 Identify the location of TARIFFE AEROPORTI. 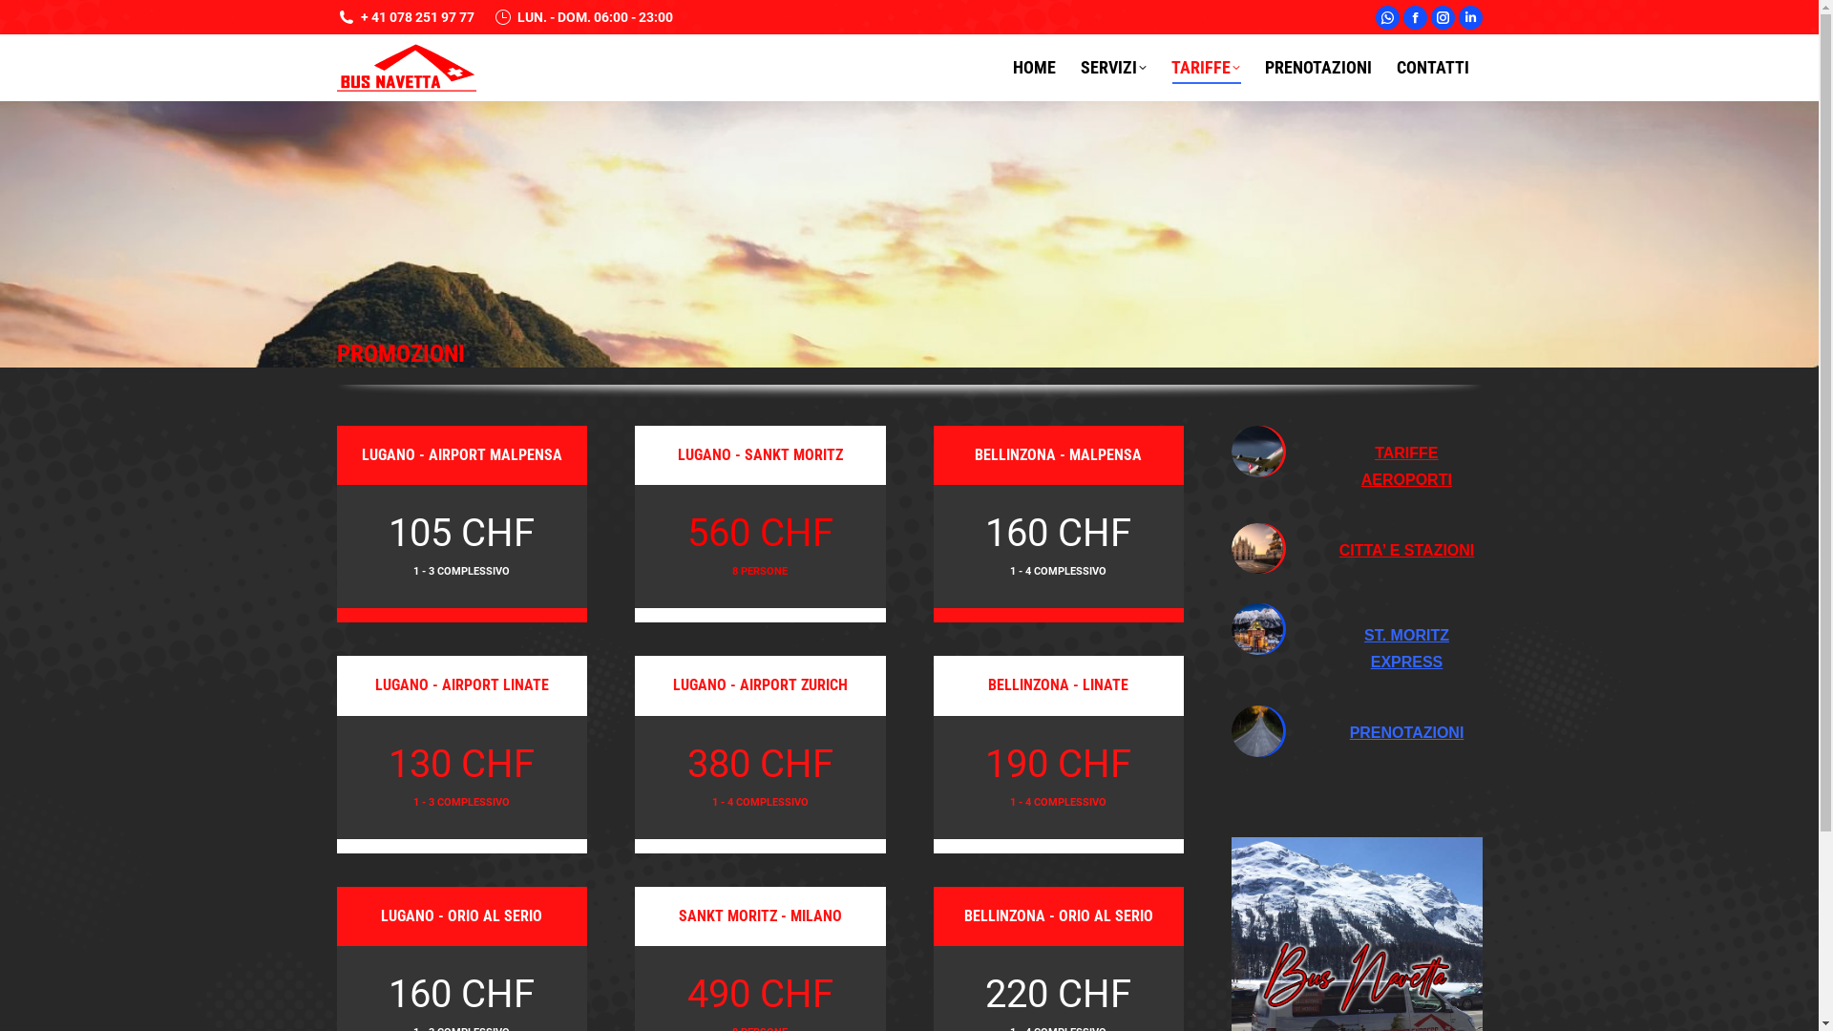
(1407, 467).